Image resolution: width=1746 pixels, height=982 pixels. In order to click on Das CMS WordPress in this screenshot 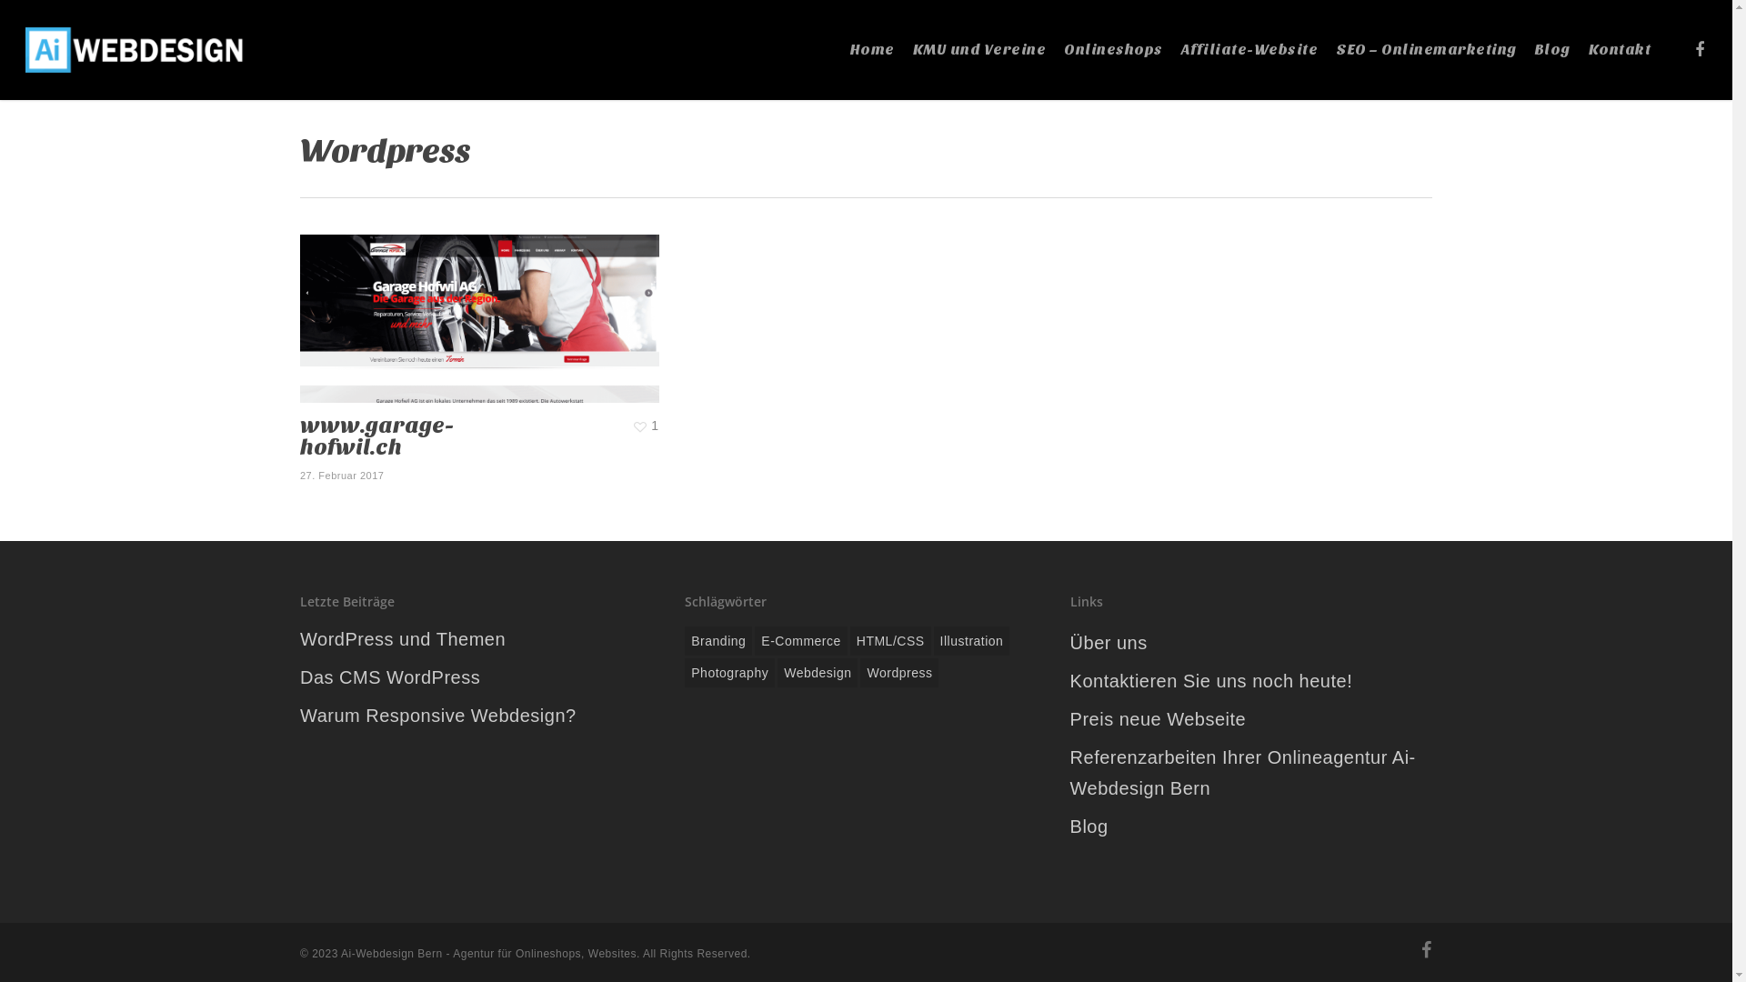, I will do `click(481, 677)`.